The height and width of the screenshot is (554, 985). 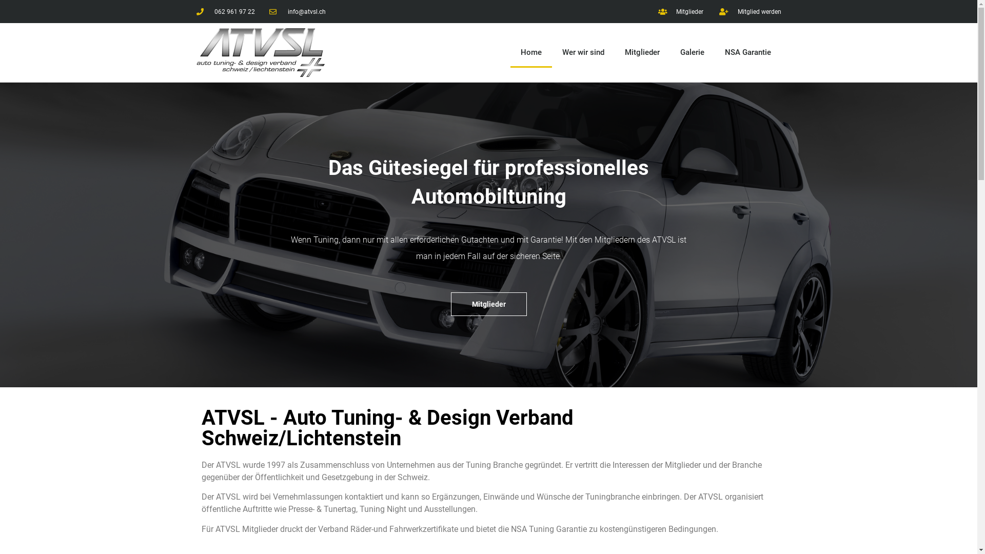 I want to click on Mitglied werden, so click(x=750, y=12).